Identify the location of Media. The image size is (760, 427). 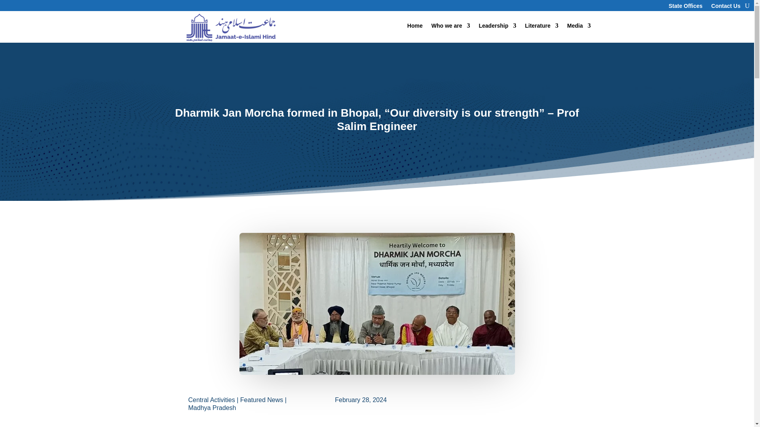
(579, 27).